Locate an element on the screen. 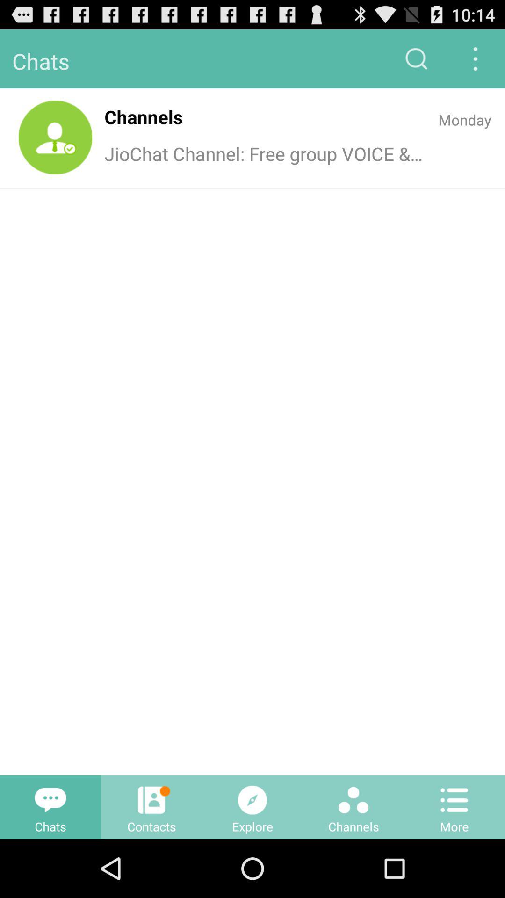 The image size is (505, 898). select the icon above the channels is located at coordinates (353, 800).